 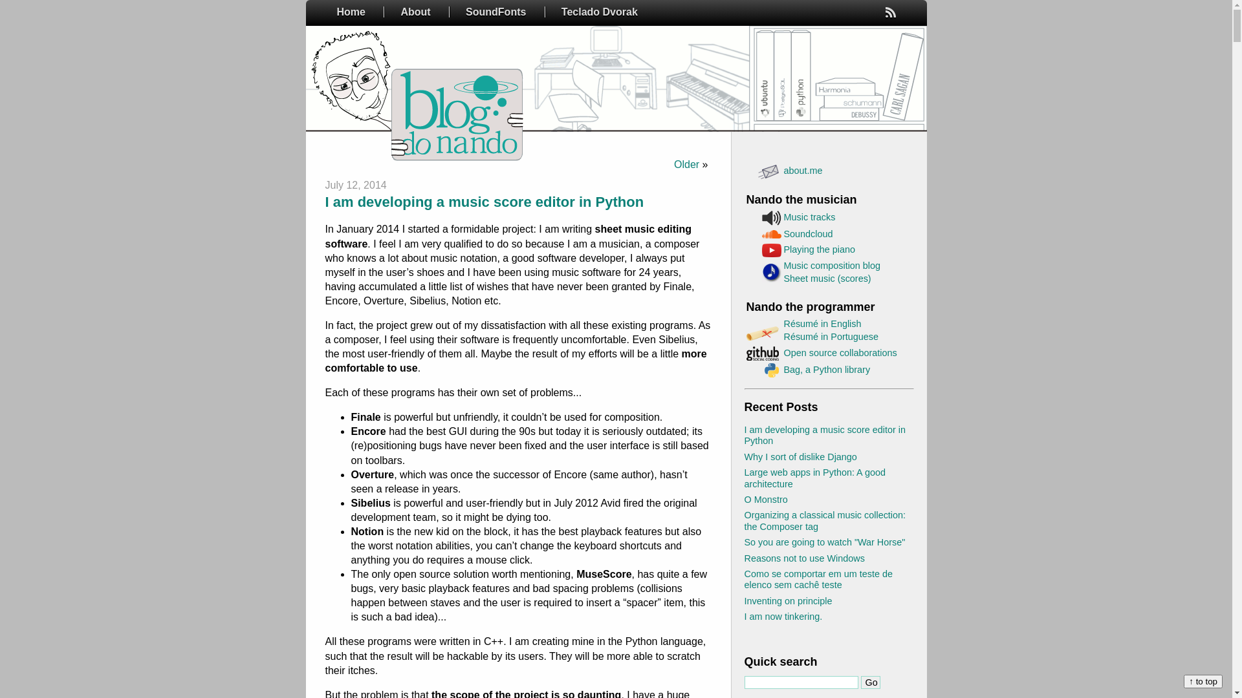 I want to click on Sheet music (scores), so click(x=828, y=279).